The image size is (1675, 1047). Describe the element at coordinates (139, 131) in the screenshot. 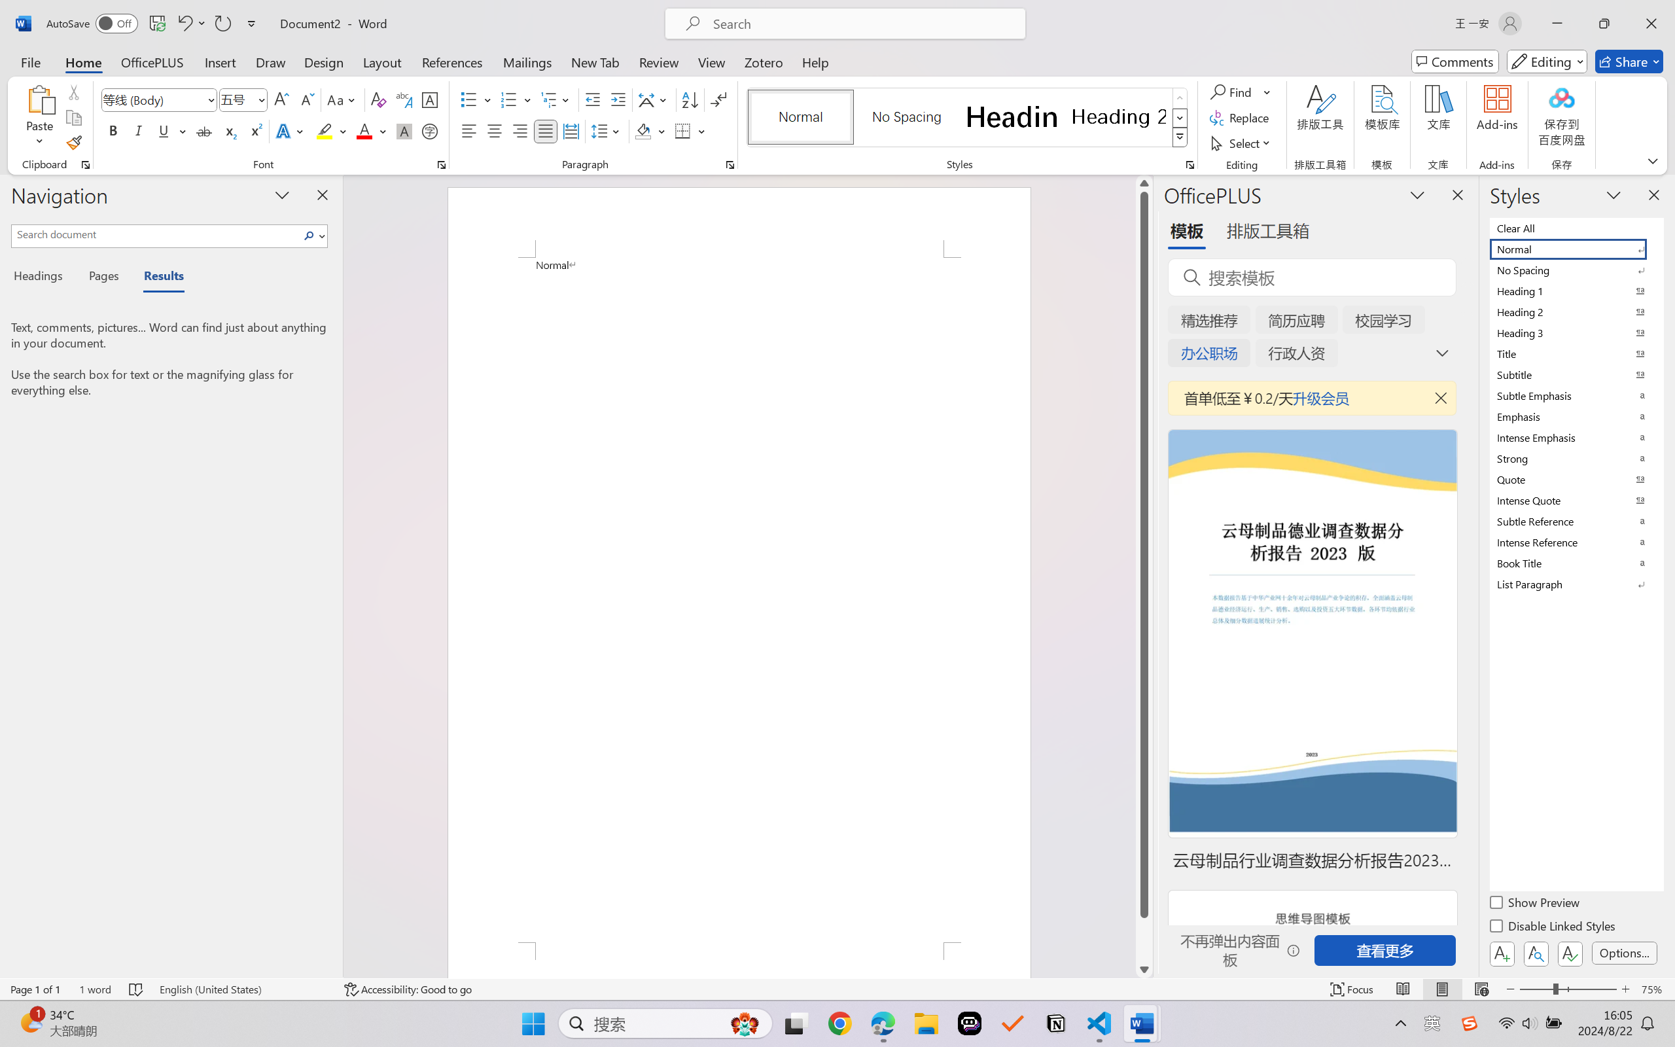

I see `Italic` at that location.